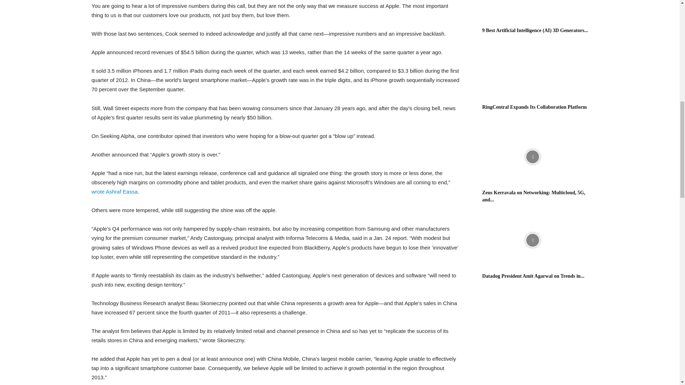 The height and width of the screenshot is (385, 685). I want to click on Zeus Kerravala on Networking: Multicloud, 5G, and Automation, so click(534, 196).